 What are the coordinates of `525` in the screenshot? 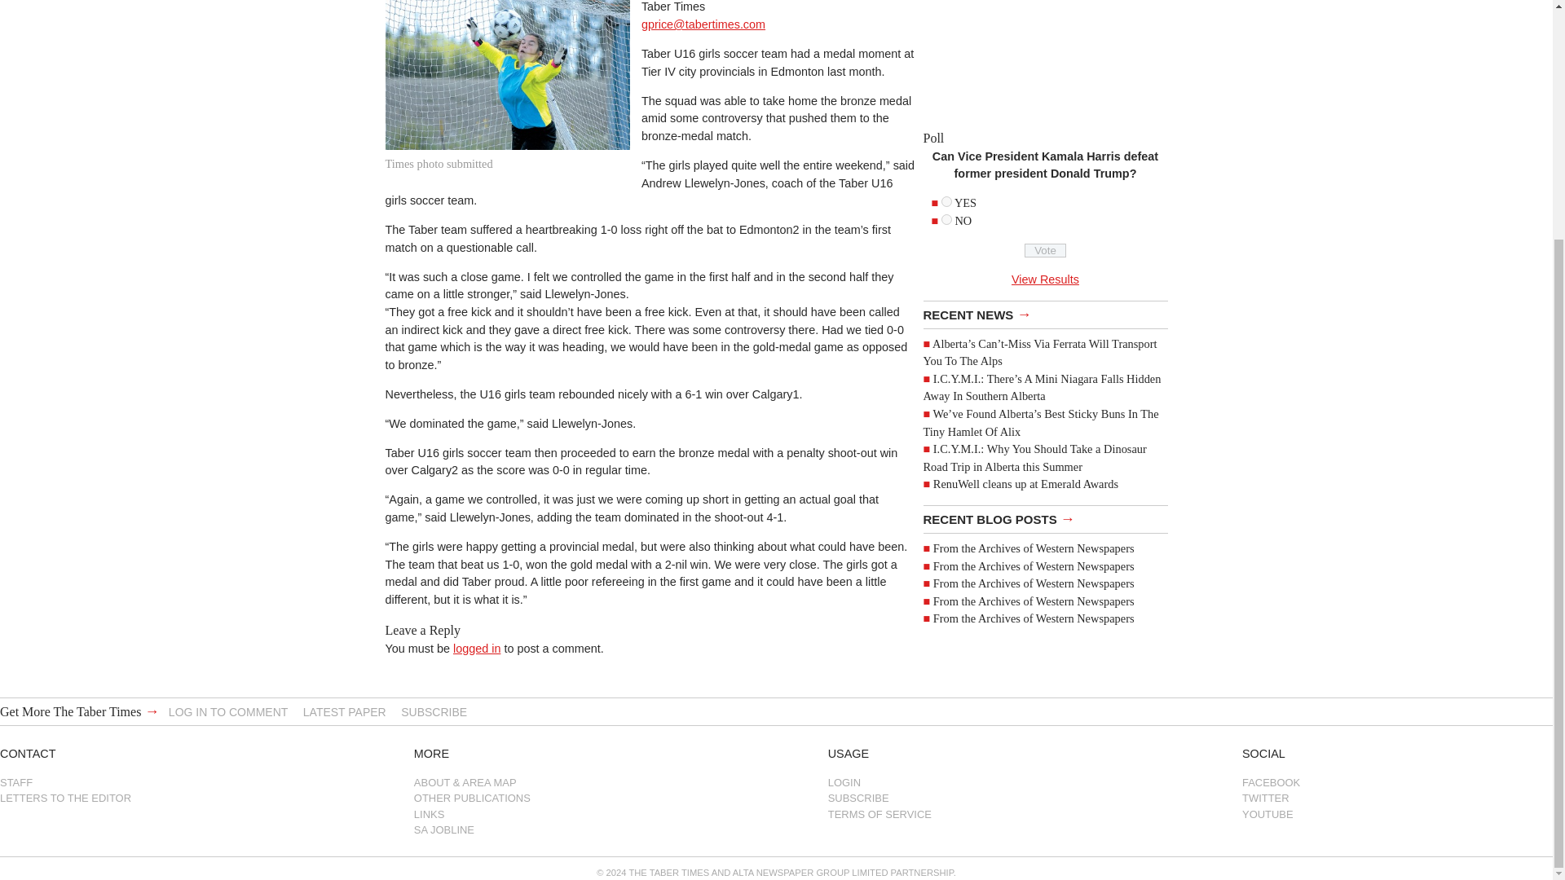 It's located at (946, 200).